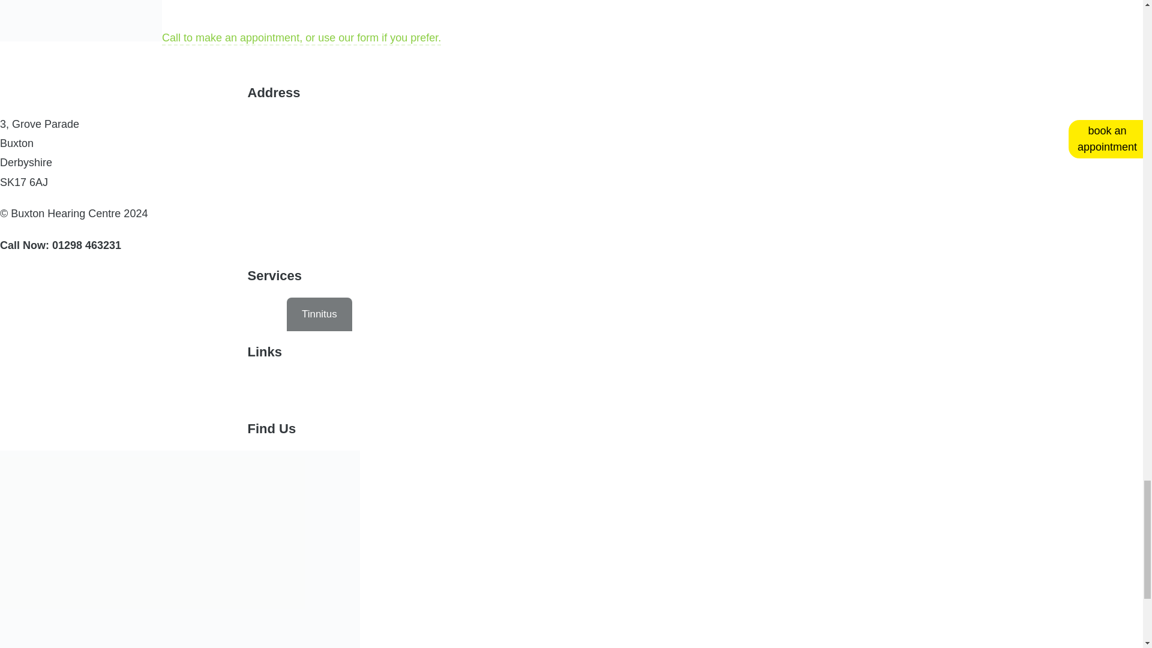  What do you see at coordinates (274, 391) in the screenshot?
I see `Privacy Notice` at bounding box center [274, 391].